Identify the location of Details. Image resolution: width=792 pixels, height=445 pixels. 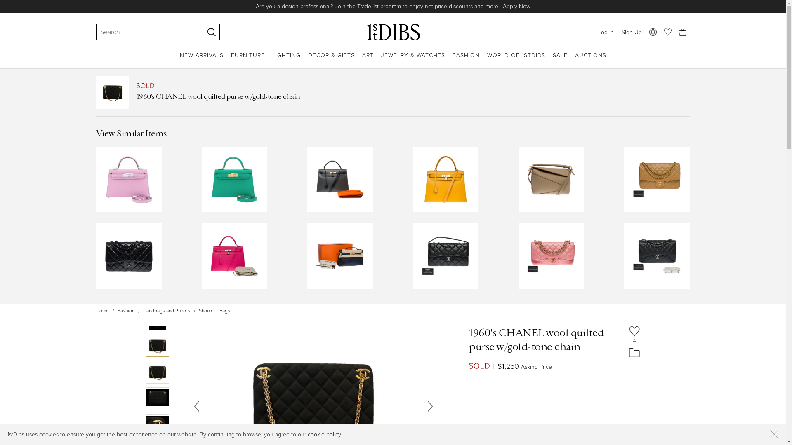
(482, 7).